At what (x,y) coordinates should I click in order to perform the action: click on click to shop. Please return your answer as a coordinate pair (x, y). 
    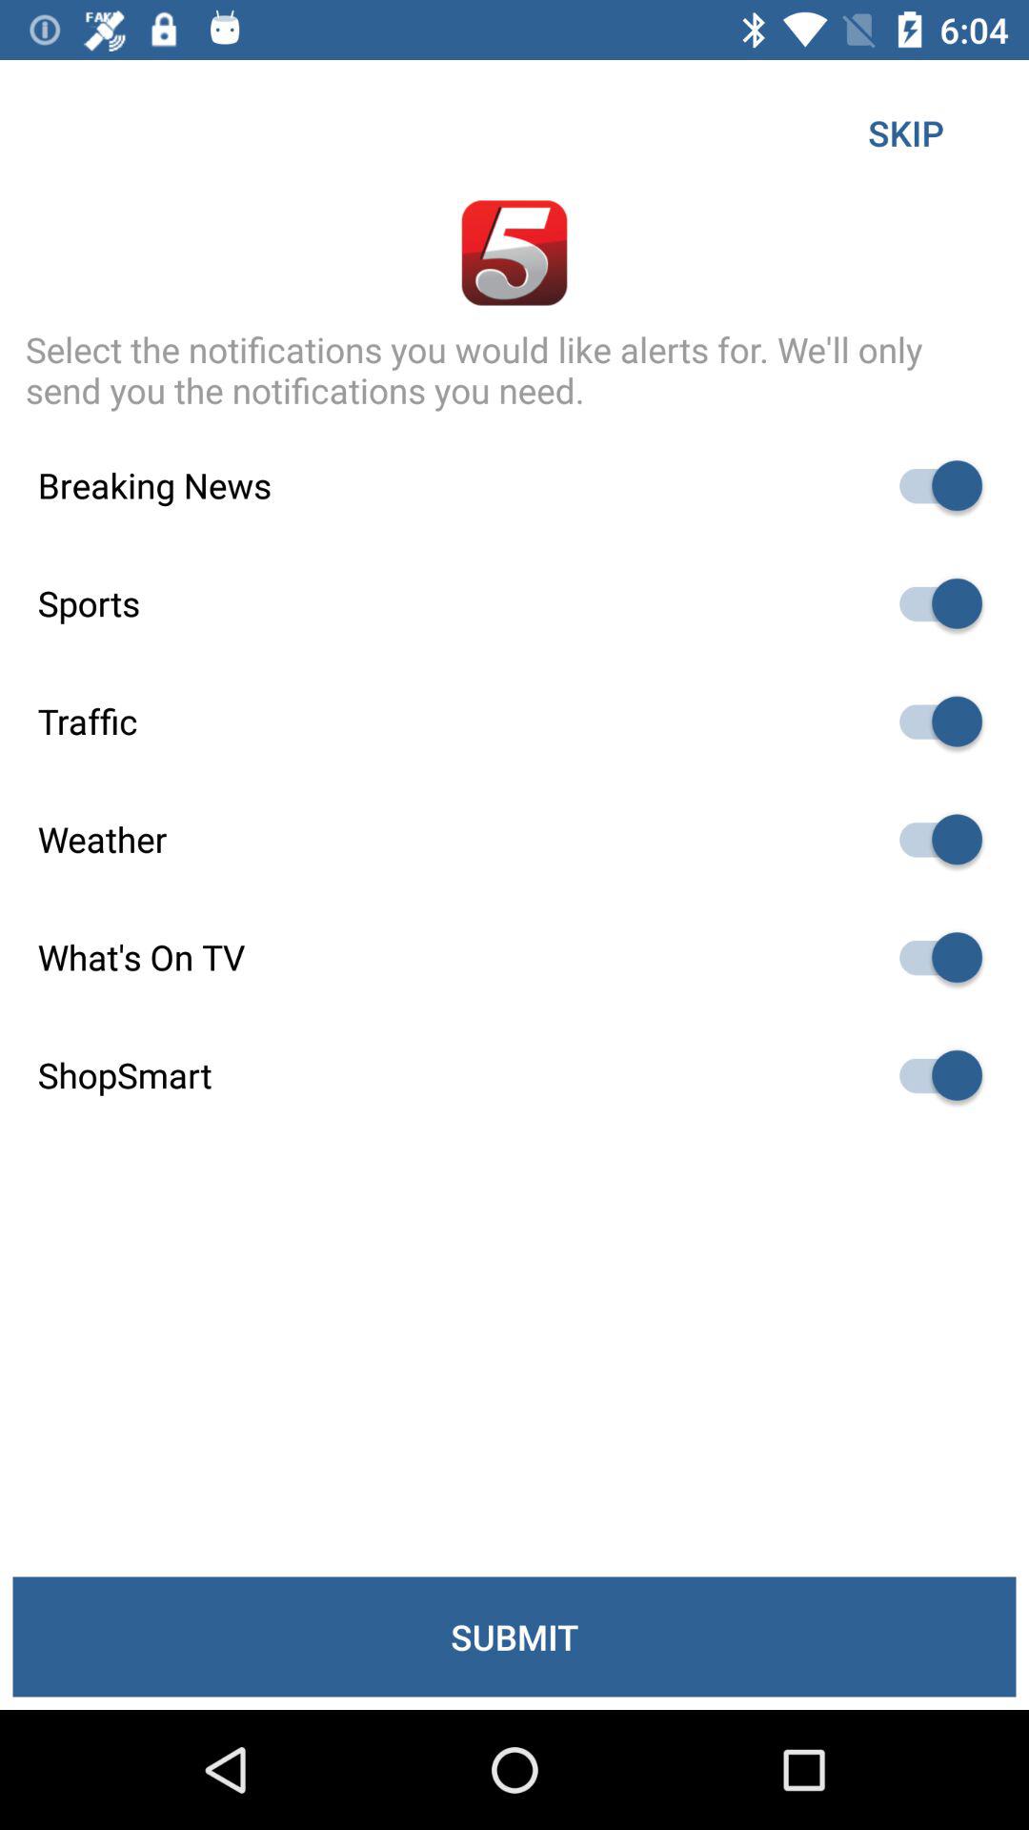
    Looking at the image, I should click on (932, 1075).